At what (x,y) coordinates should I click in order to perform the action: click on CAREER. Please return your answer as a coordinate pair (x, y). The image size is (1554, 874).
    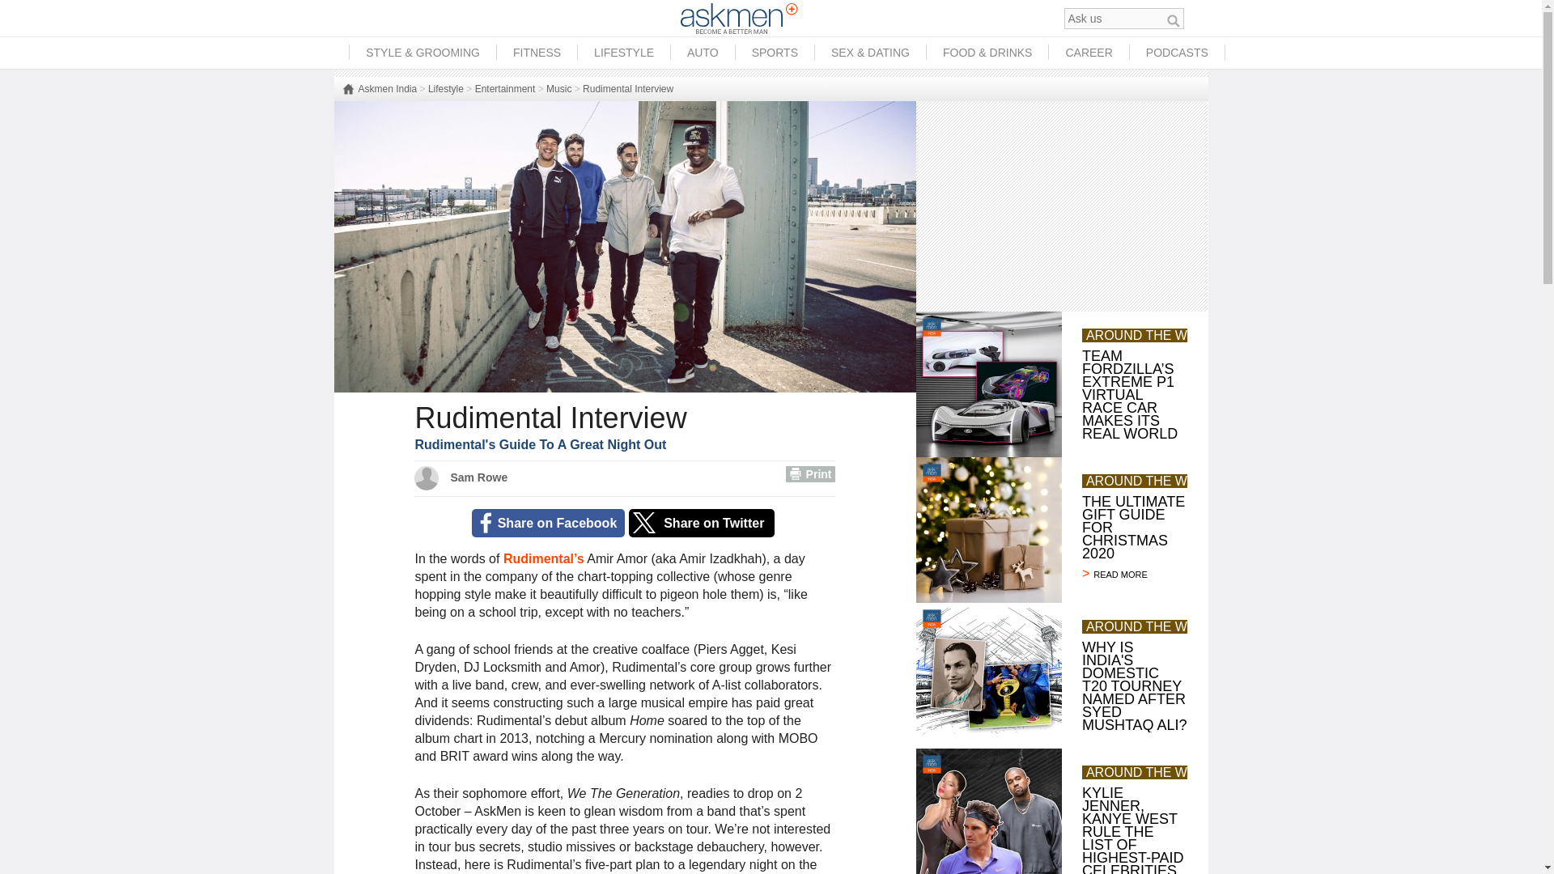
    Looking at the image, I should click on (1088, 53).